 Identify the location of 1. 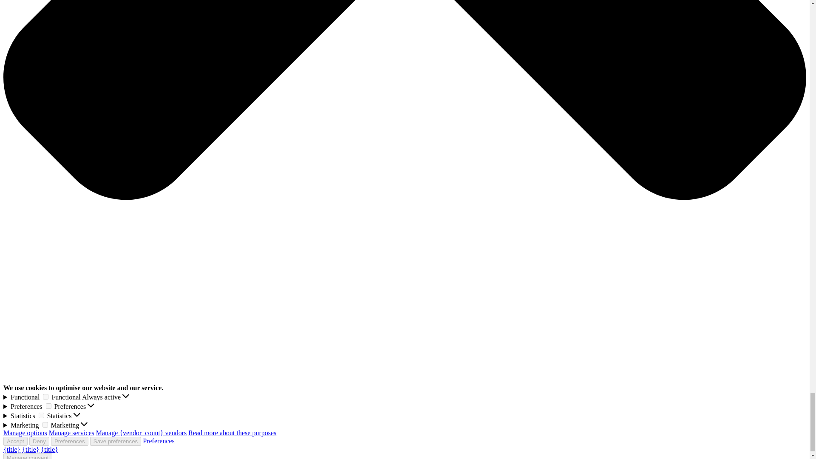
(41, 415).